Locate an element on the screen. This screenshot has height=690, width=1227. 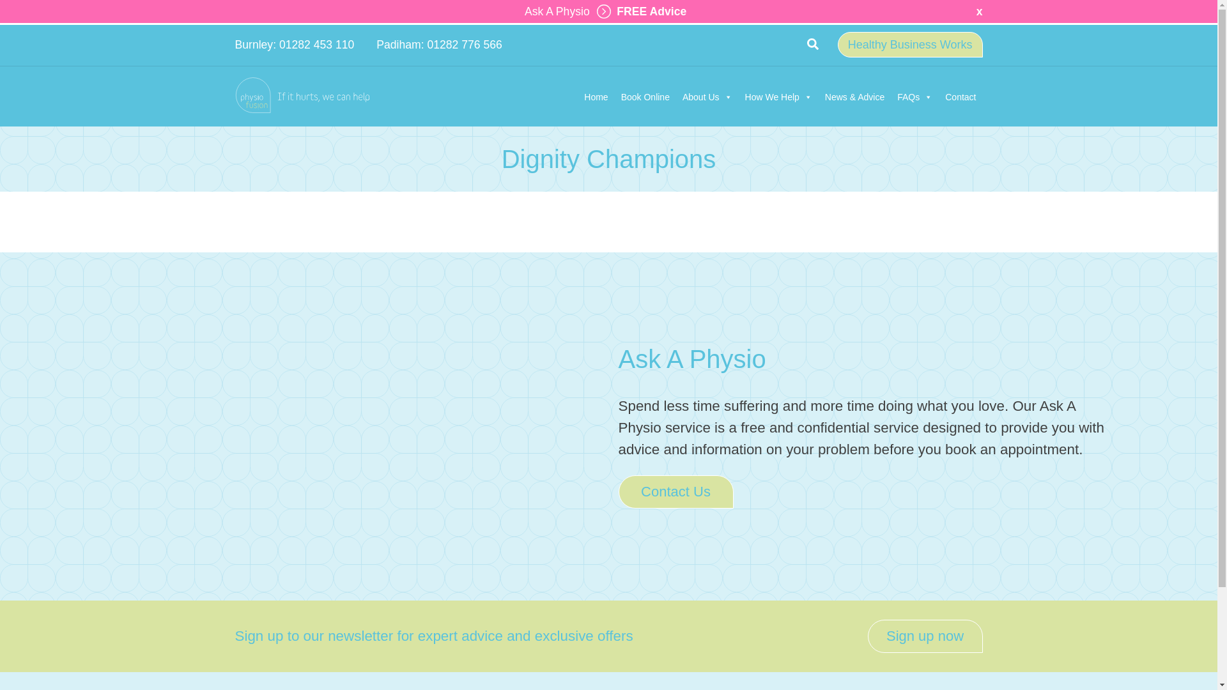
Healthy Business Works is located at coordinates (910, 44).